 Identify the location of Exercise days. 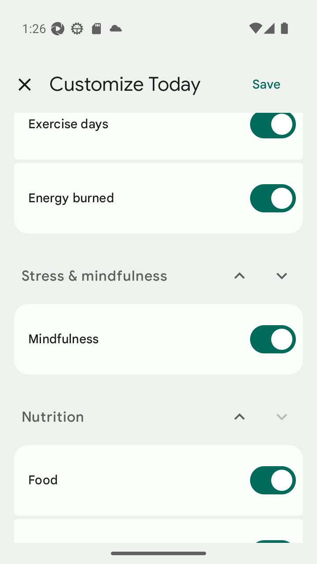
(158, 136).